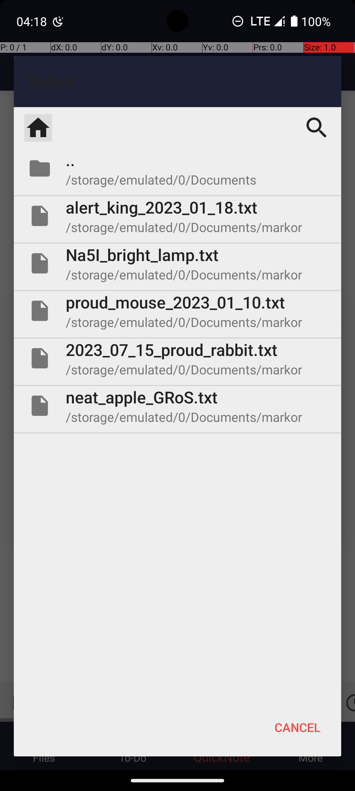  Describe the element at coordinates (177, 311) in the screenshot. I see `File proud_mouse_2023_01_10.txt ` at that location.